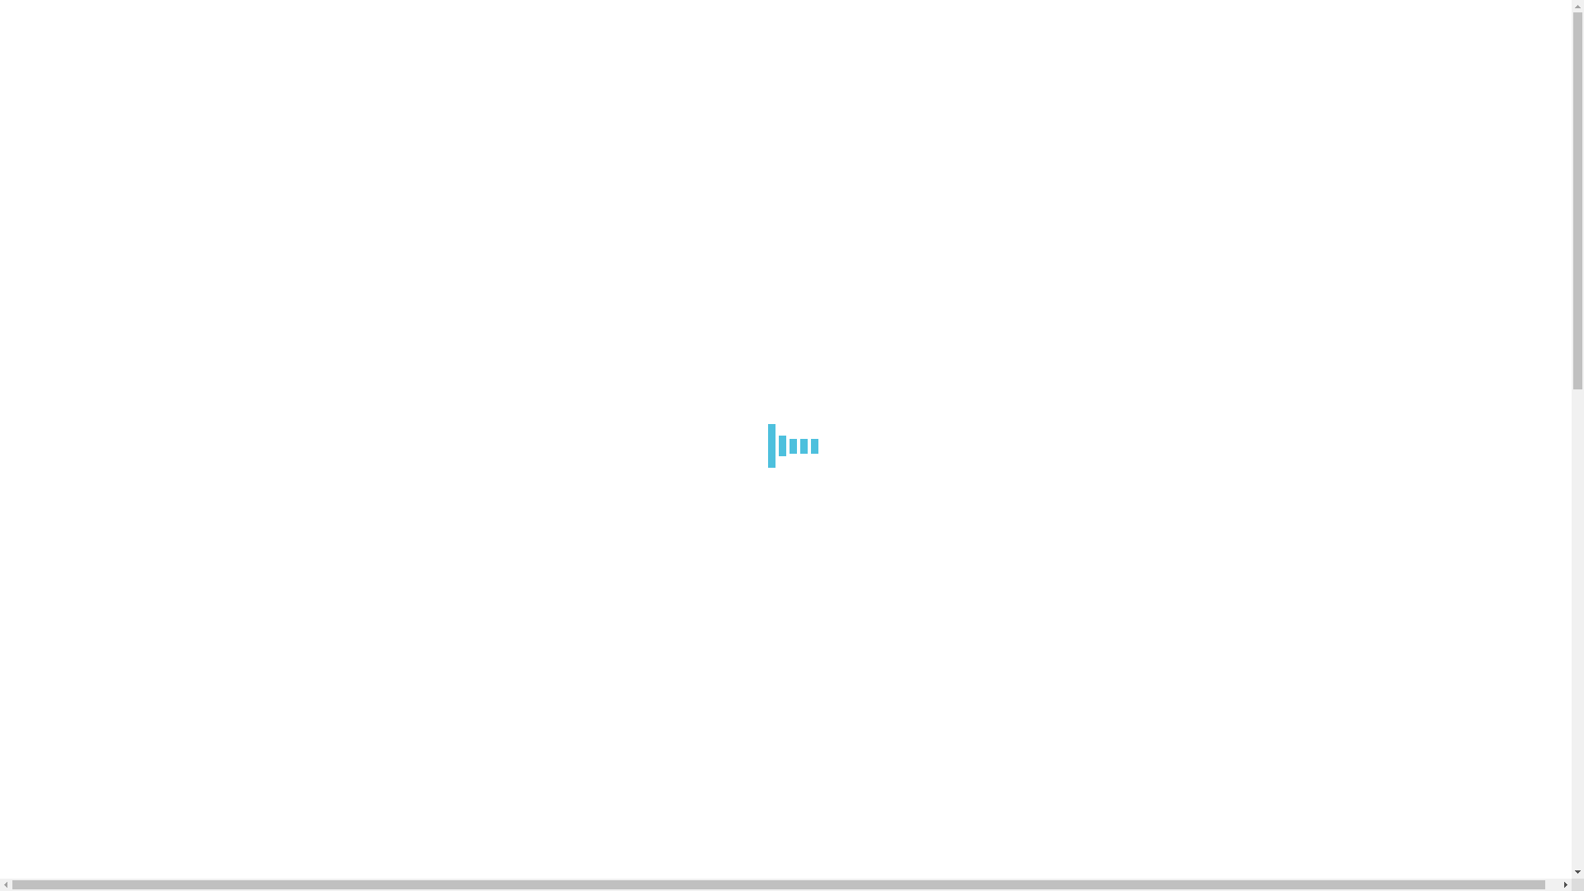 This screenshot has height=891, width=1584. What do you see at coordinates (1186, 243) in the screenshot?
I see `Urheberrecht` at bounding box center [1186, 243].